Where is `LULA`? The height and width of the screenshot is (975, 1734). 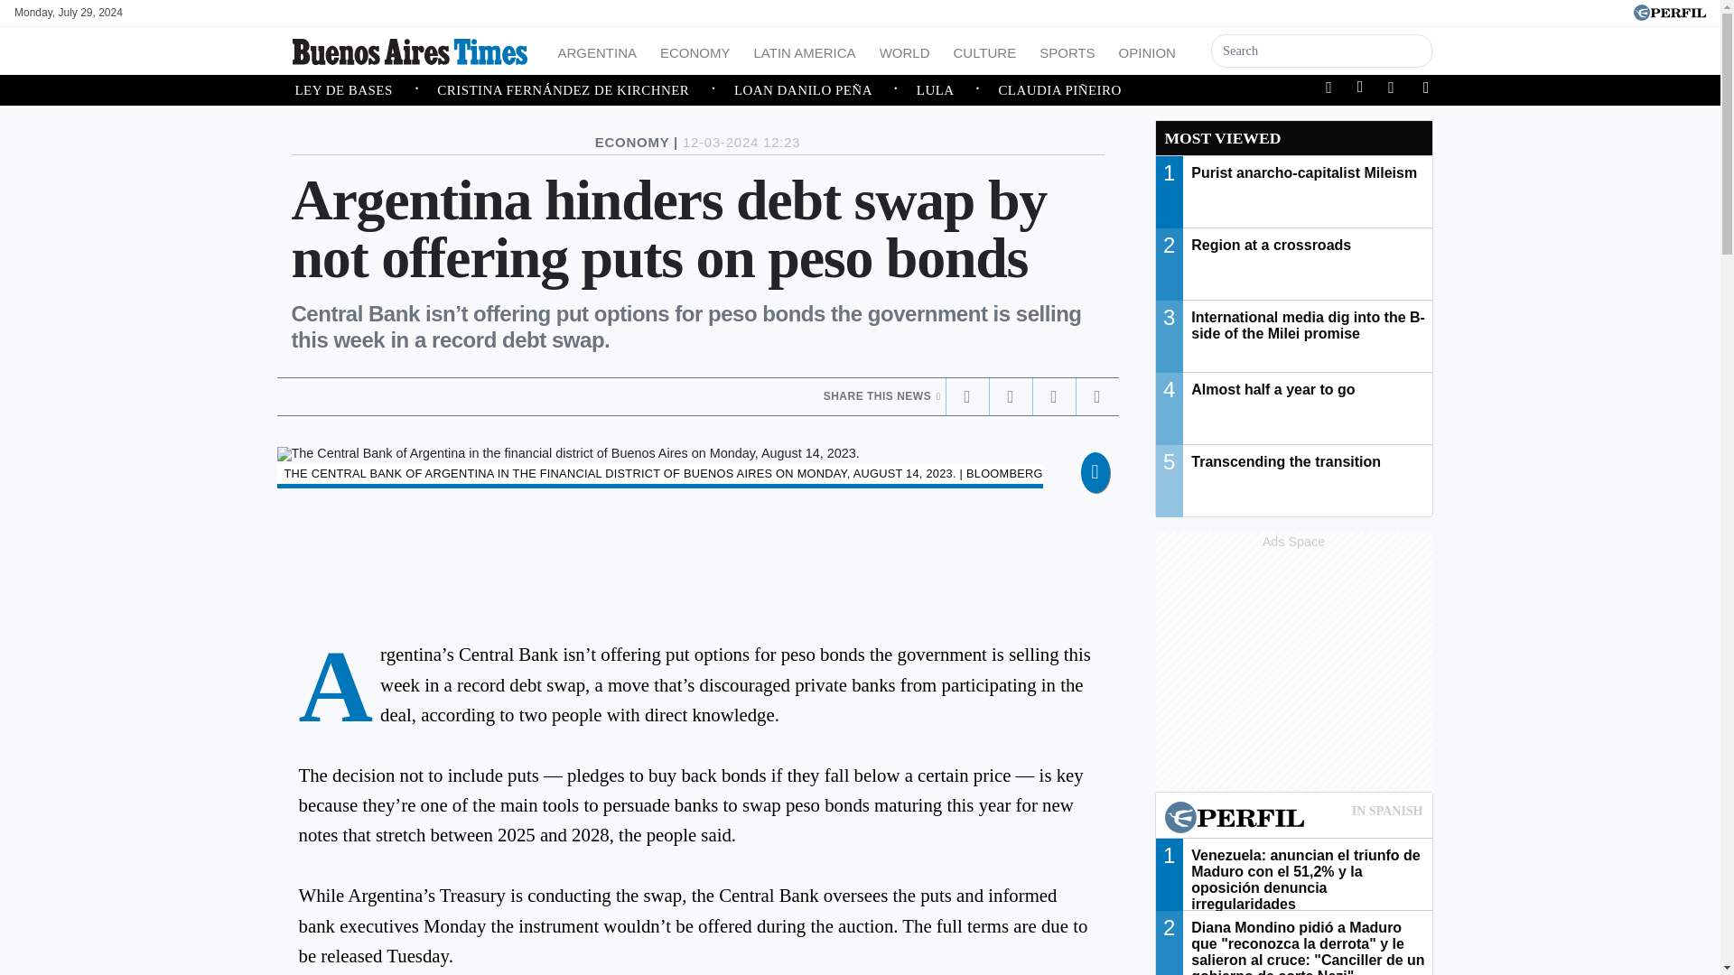
LULA is located at coordinates (957, 90).